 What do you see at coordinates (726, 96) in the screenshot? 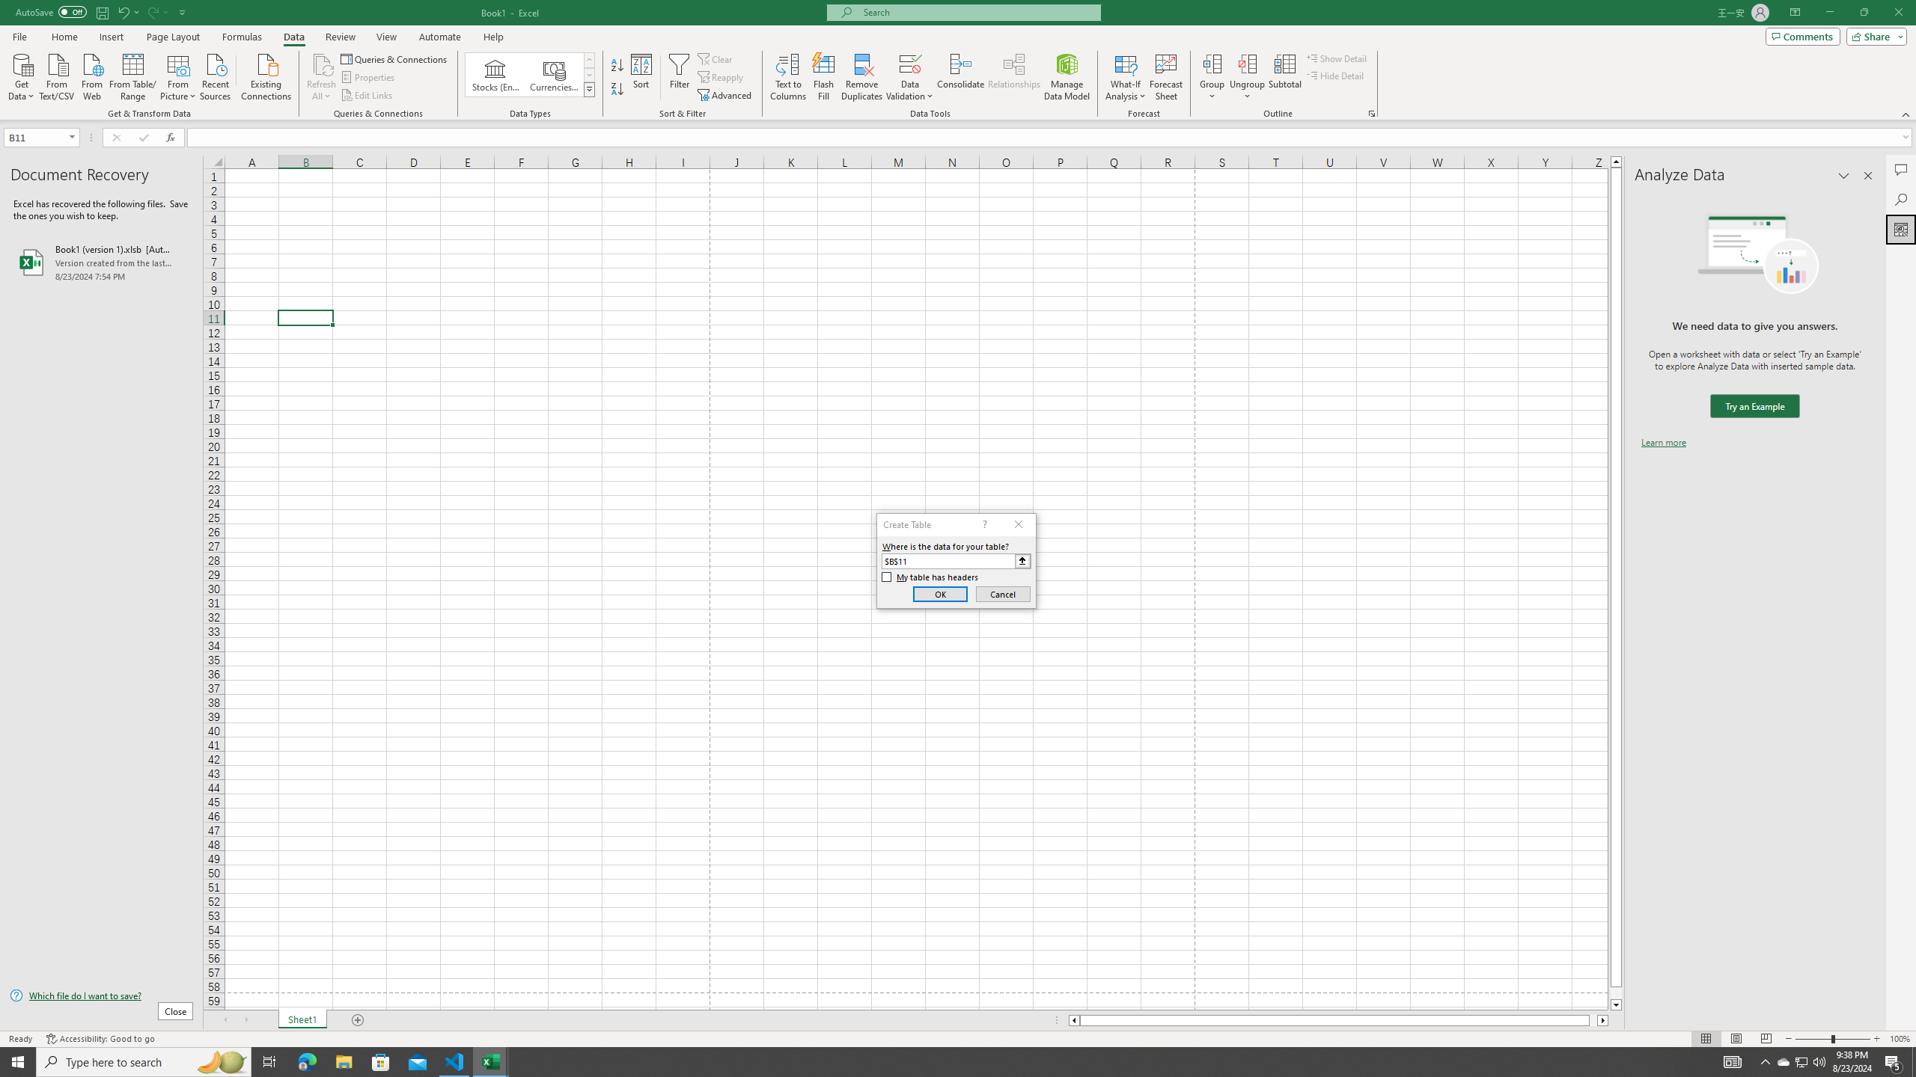
I see `Advanced...` at bounding box center [726, 96].